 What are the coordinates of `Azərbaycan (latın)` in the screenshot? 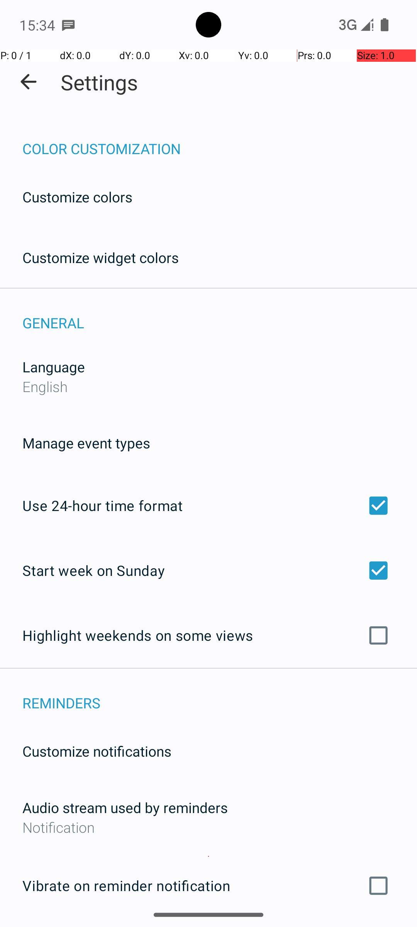 It's located at (208, 711).